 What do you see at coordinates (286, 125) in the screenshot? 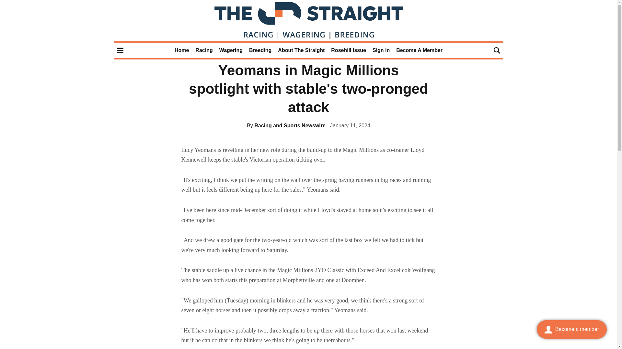
I see `By Racing and Sports Newswire` at bounding box center [286, 125].